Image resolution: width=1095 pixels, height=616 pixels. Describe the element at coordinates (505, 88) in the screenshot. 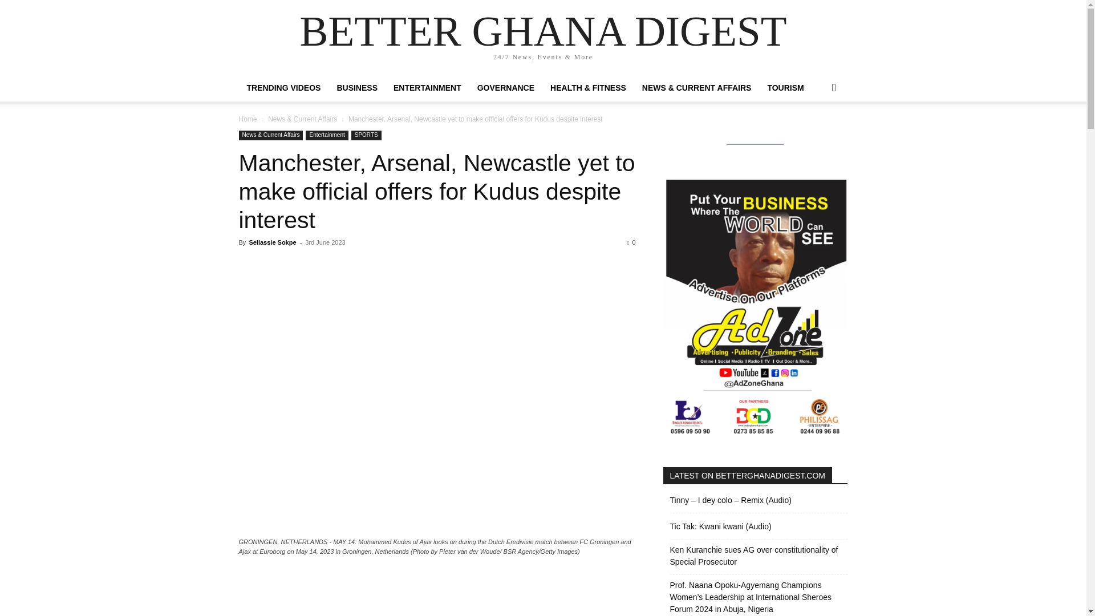

I see `GOVERNANCE` at that location.